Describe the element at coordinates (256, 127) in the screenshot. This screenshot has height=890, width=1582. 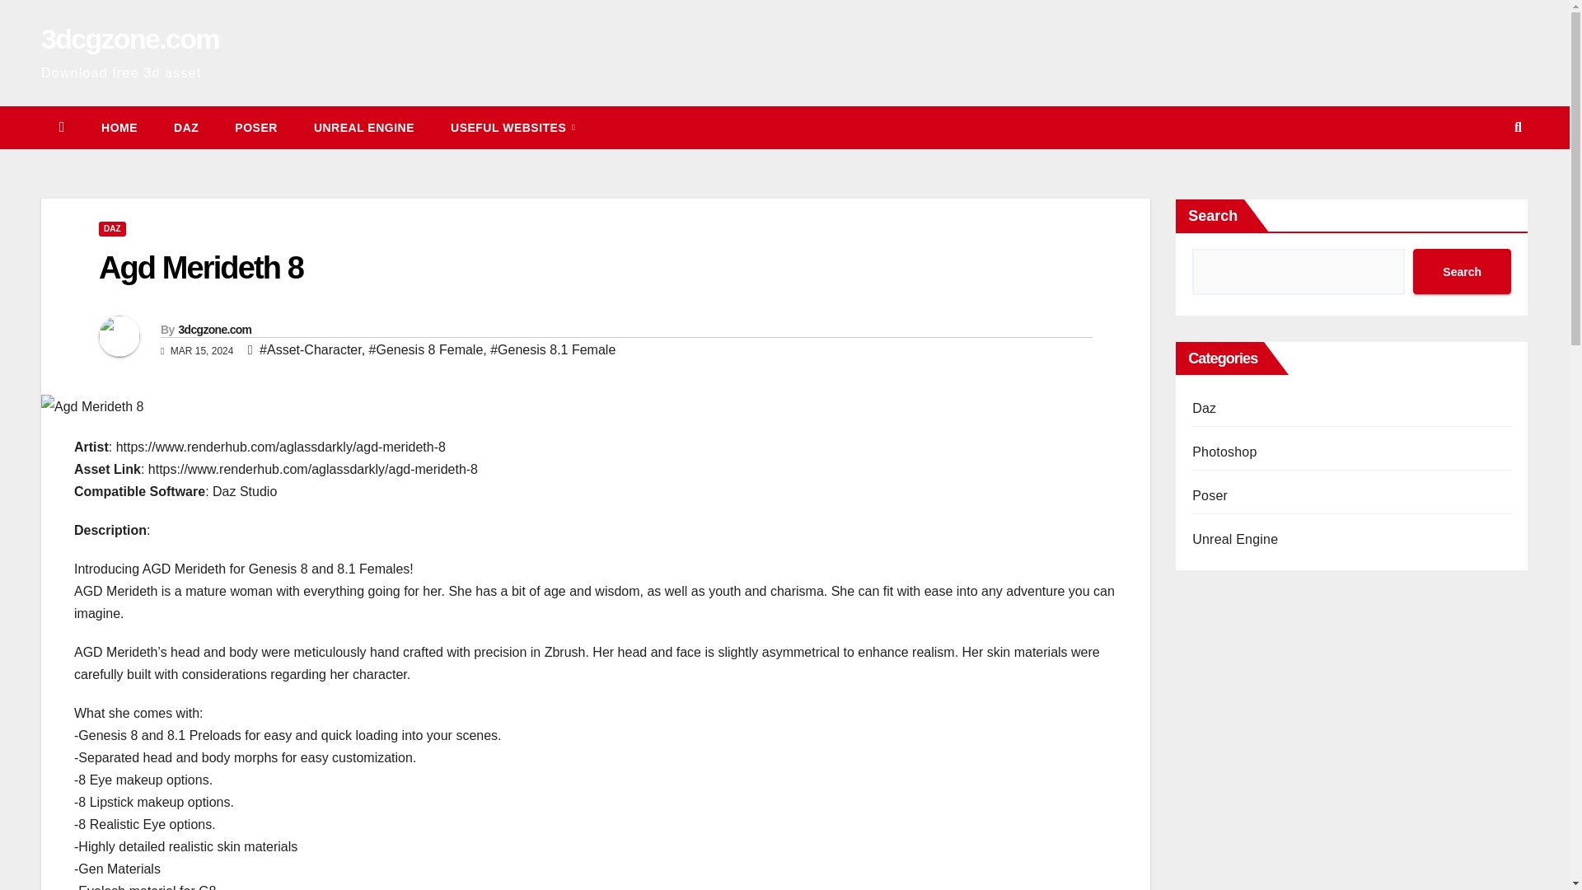
I see `Poser` at that location.